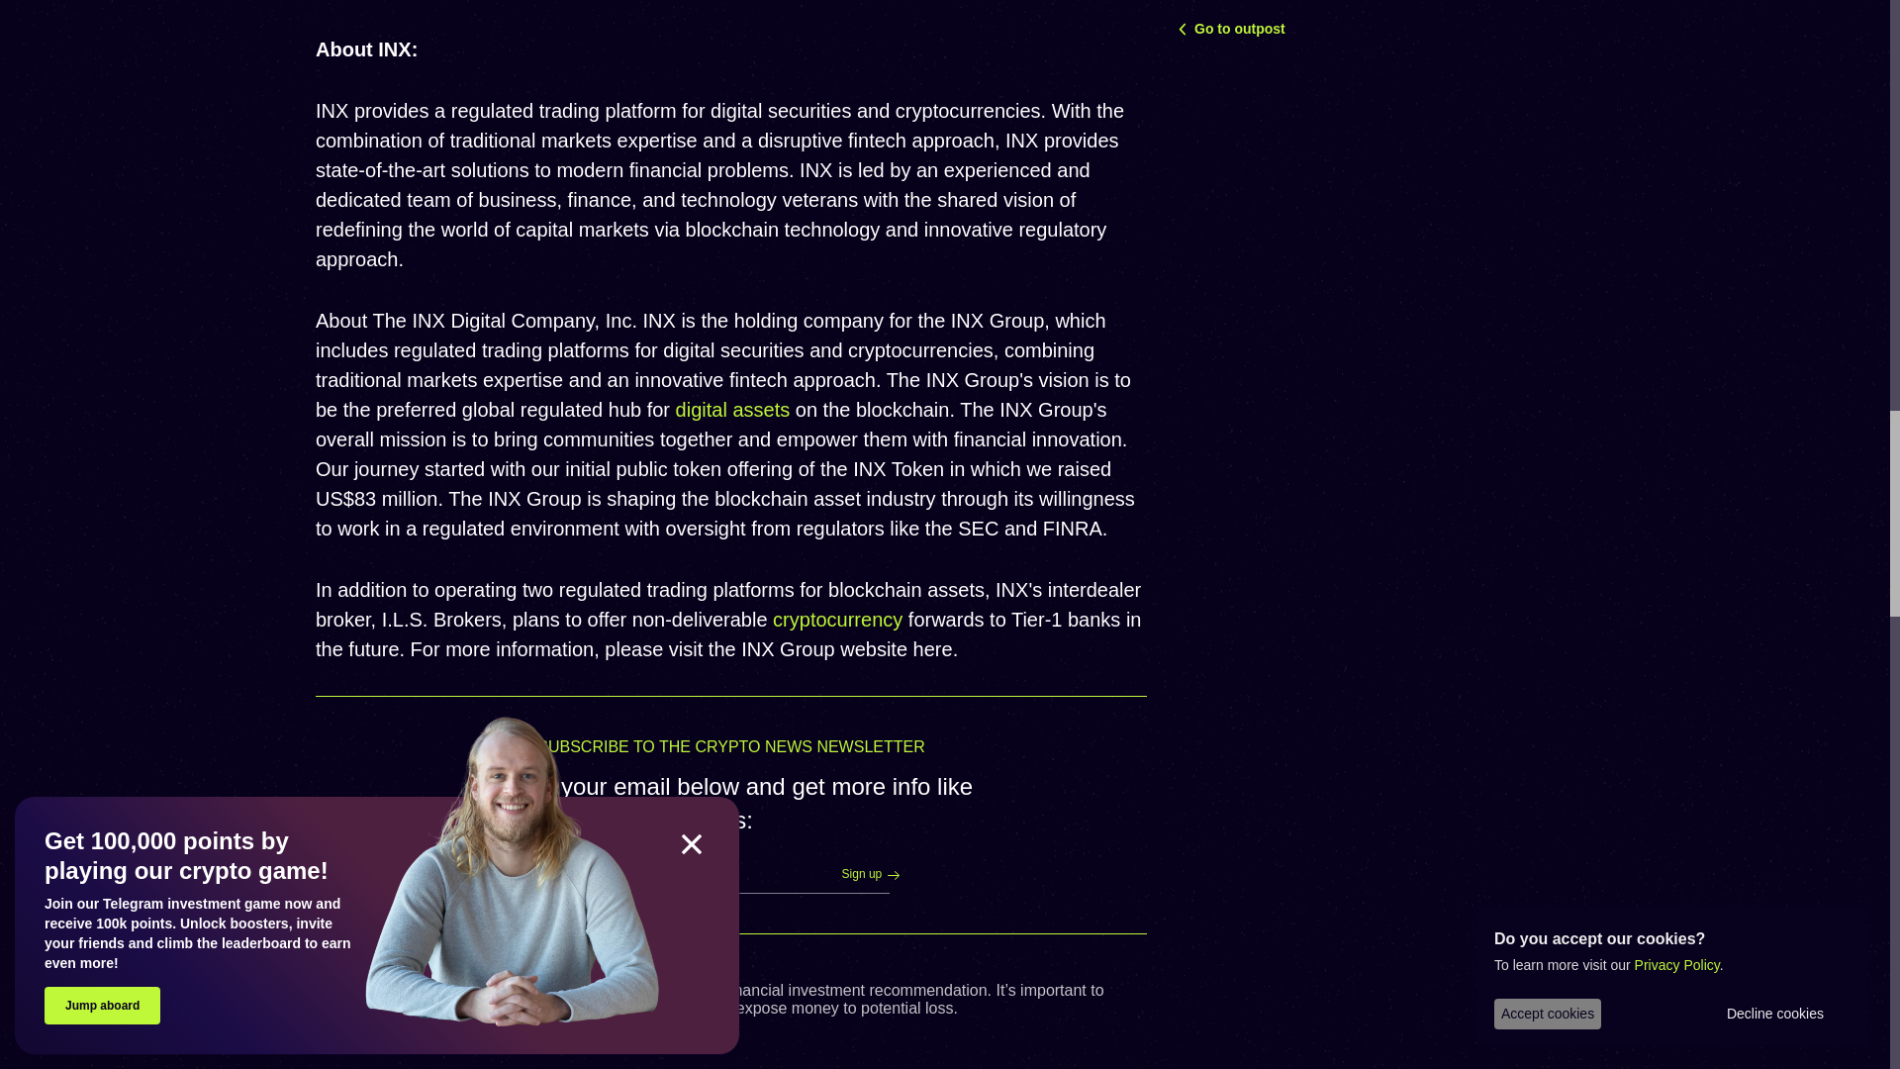 This screenshot has width=1900, height=1069. What do you see at coordinates (859, 875) in the screenshot?
I see `Sign up` at bounding box center [859, 875].